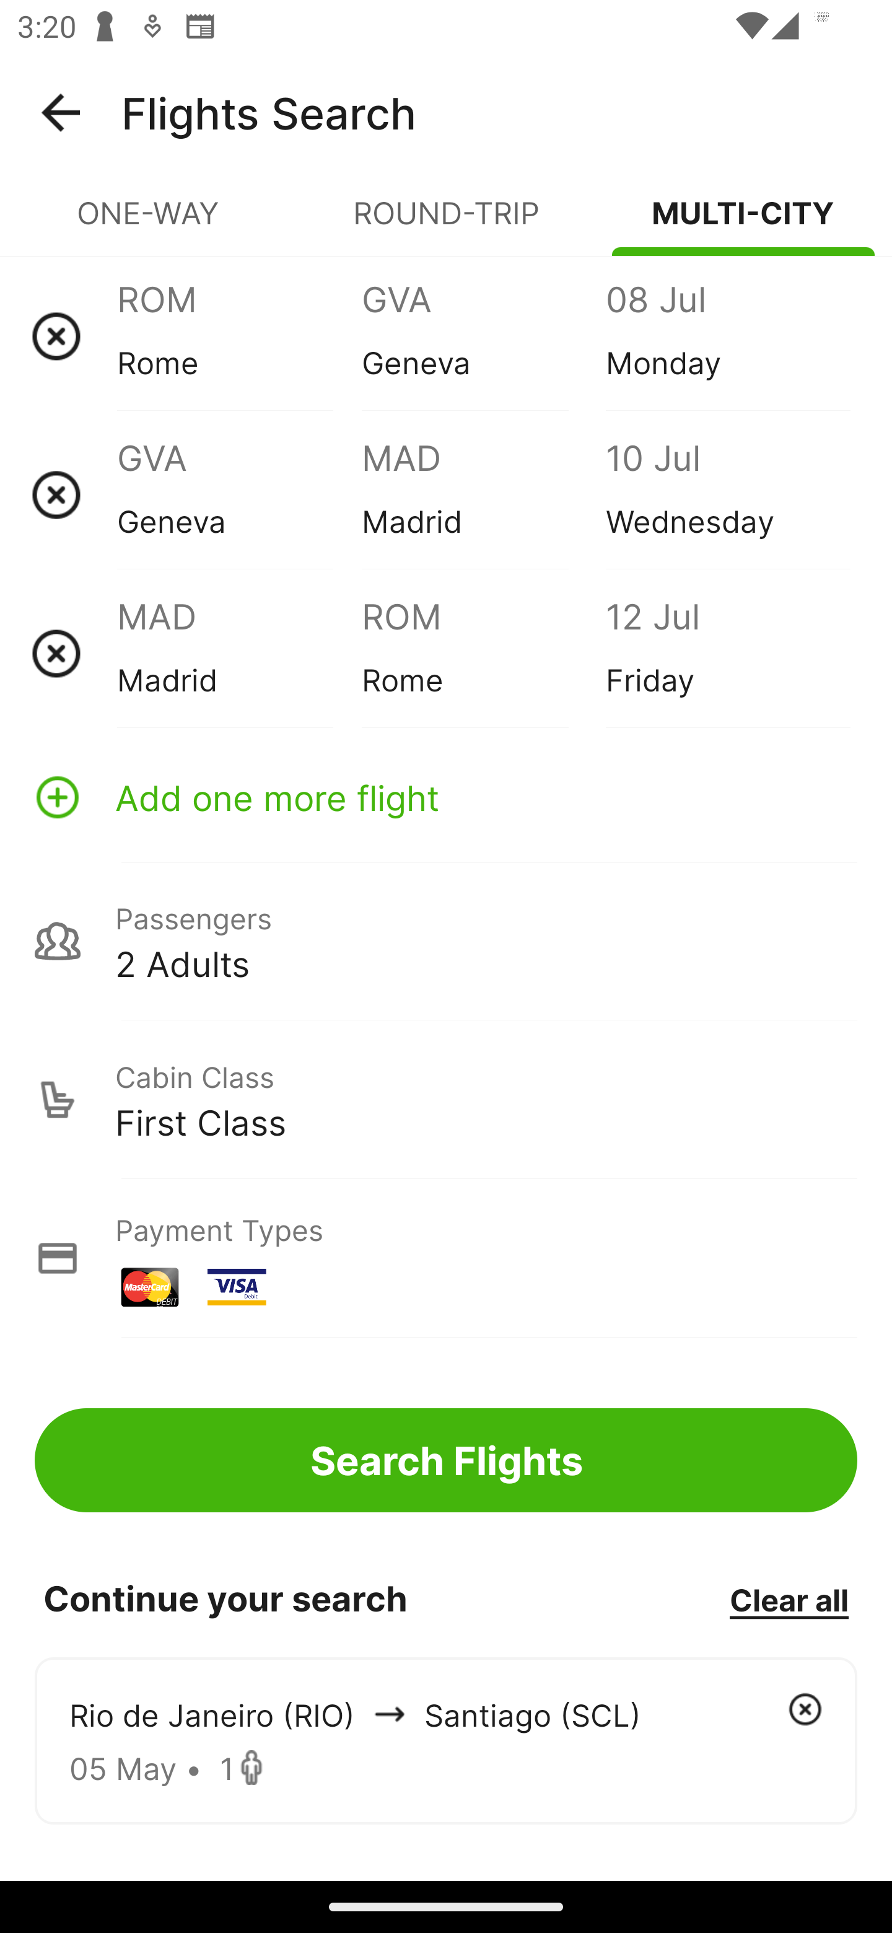 This screenshot has height=1933, width=892. What do you see at coordinates (239, 336) in the screenshot?
I see `ROM Rome` at bounding box center [239, 336].